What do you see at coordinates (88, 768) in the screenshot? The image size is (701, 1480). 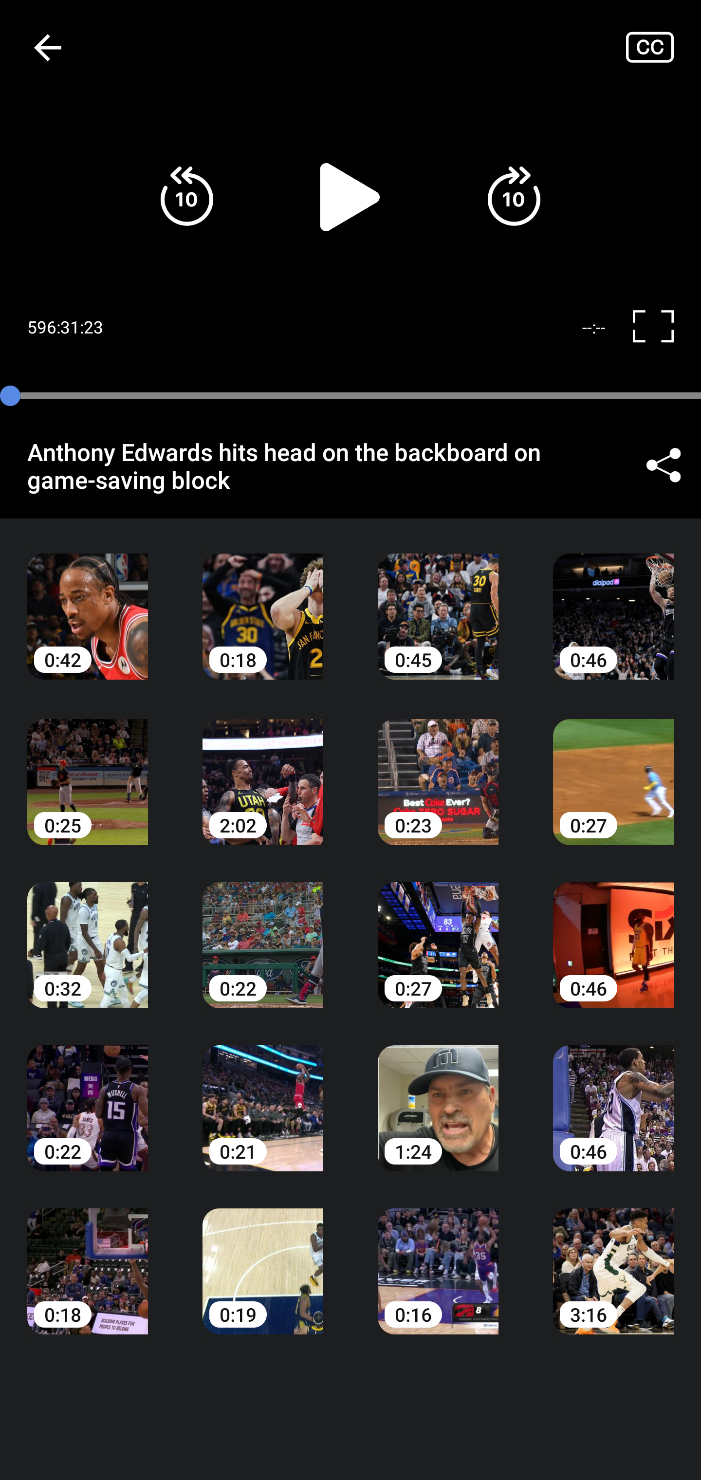 I see `0:25` at bounding box center [88, 768].